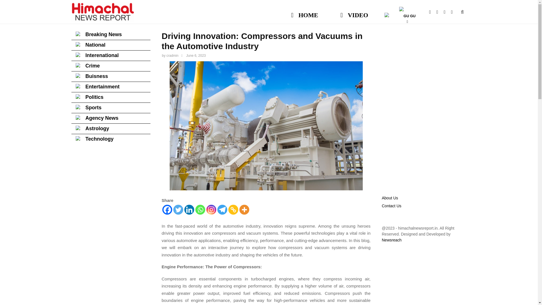 Image resolution: width=542 pixels, height=305 pixels. What do you see at coordinates (172, 56) in the screenshot?
I see `cradmin` at bounding box center [172, 56].